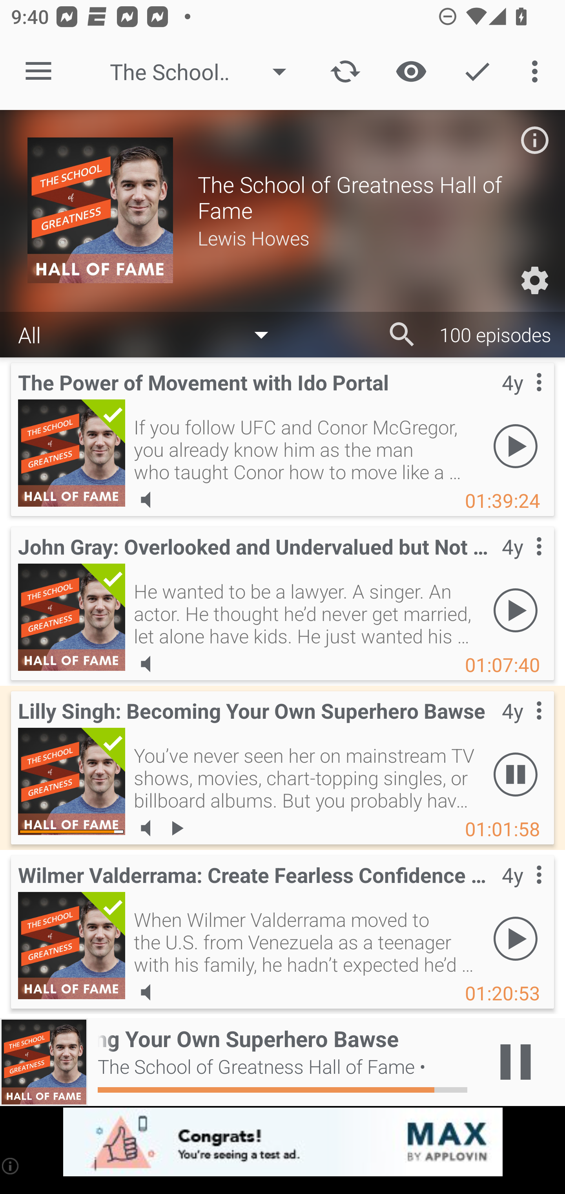 The width and height of the screenshot is (565, 1194). I want to click on Play, so click(516, 610).